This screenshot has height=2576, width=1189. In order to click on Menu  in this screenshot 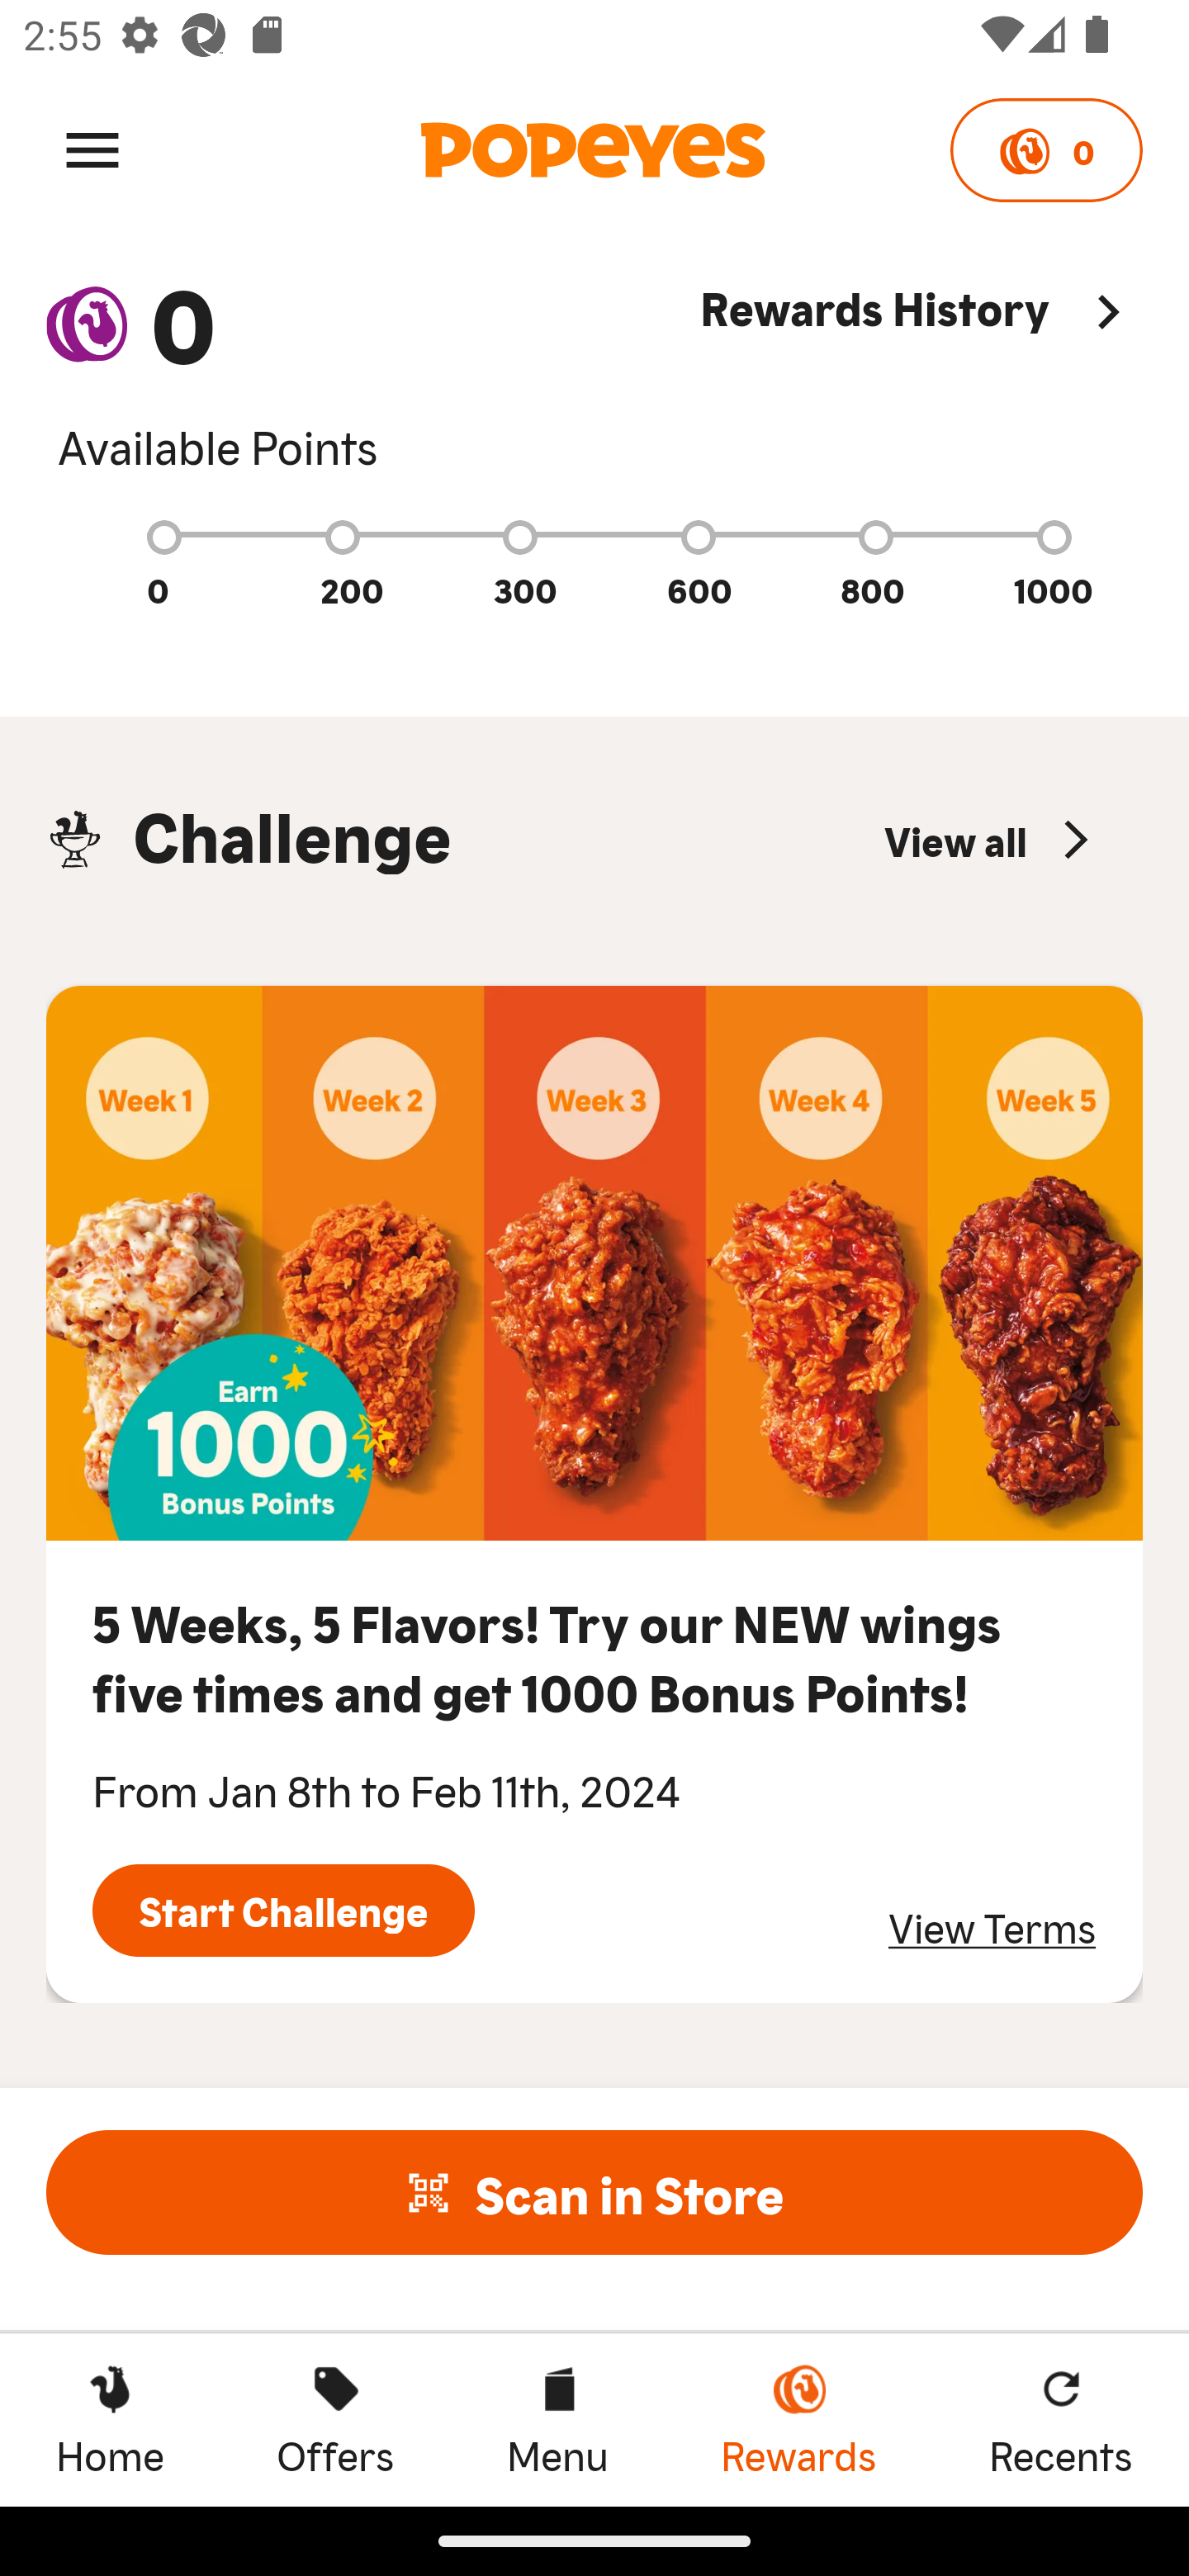, I will do `click(92, 149)`.